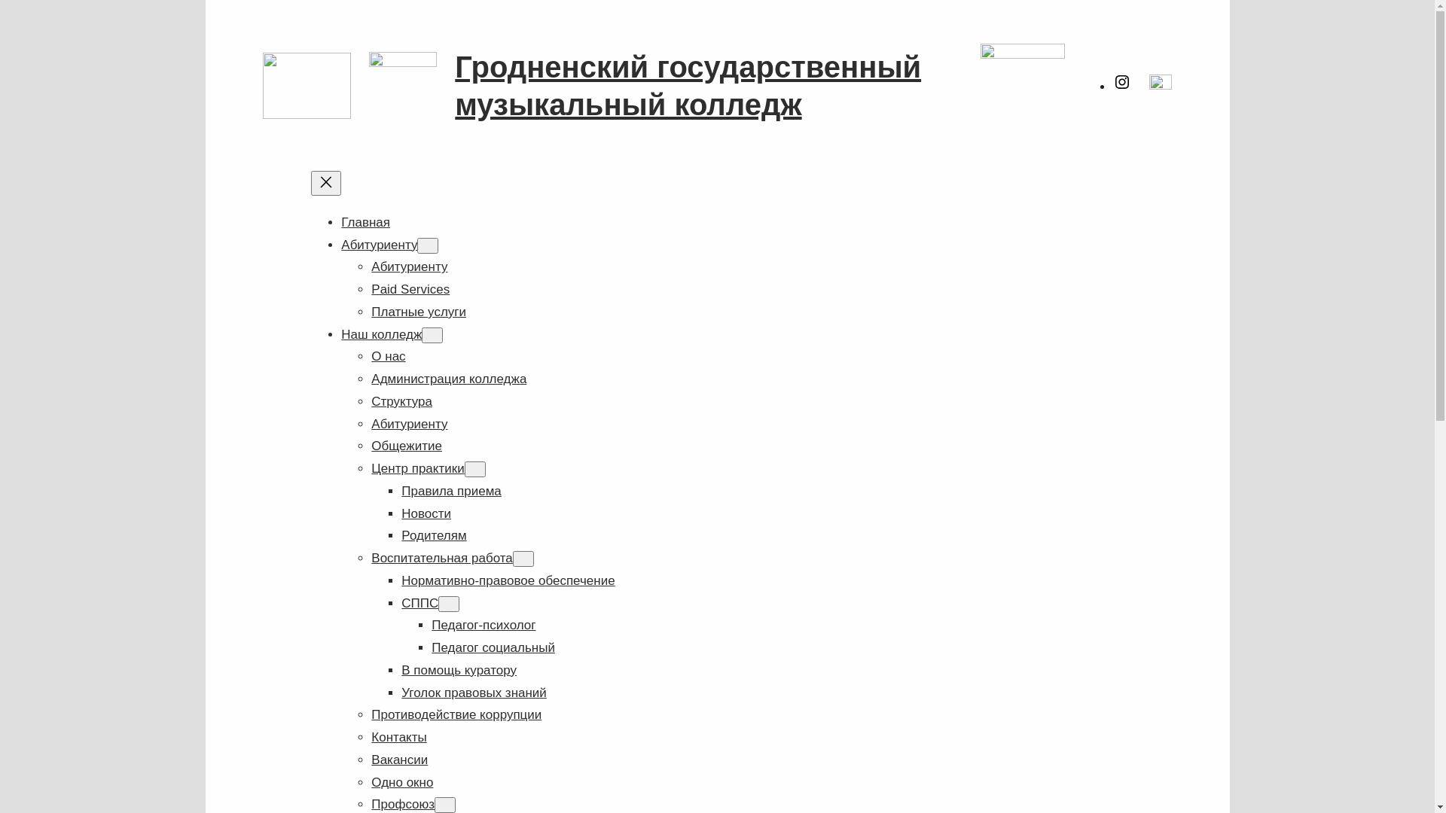  What do you see at coordinates (1122, 87) in the screenshot?
I see `Instagram` at bounding box center [1122, 87].